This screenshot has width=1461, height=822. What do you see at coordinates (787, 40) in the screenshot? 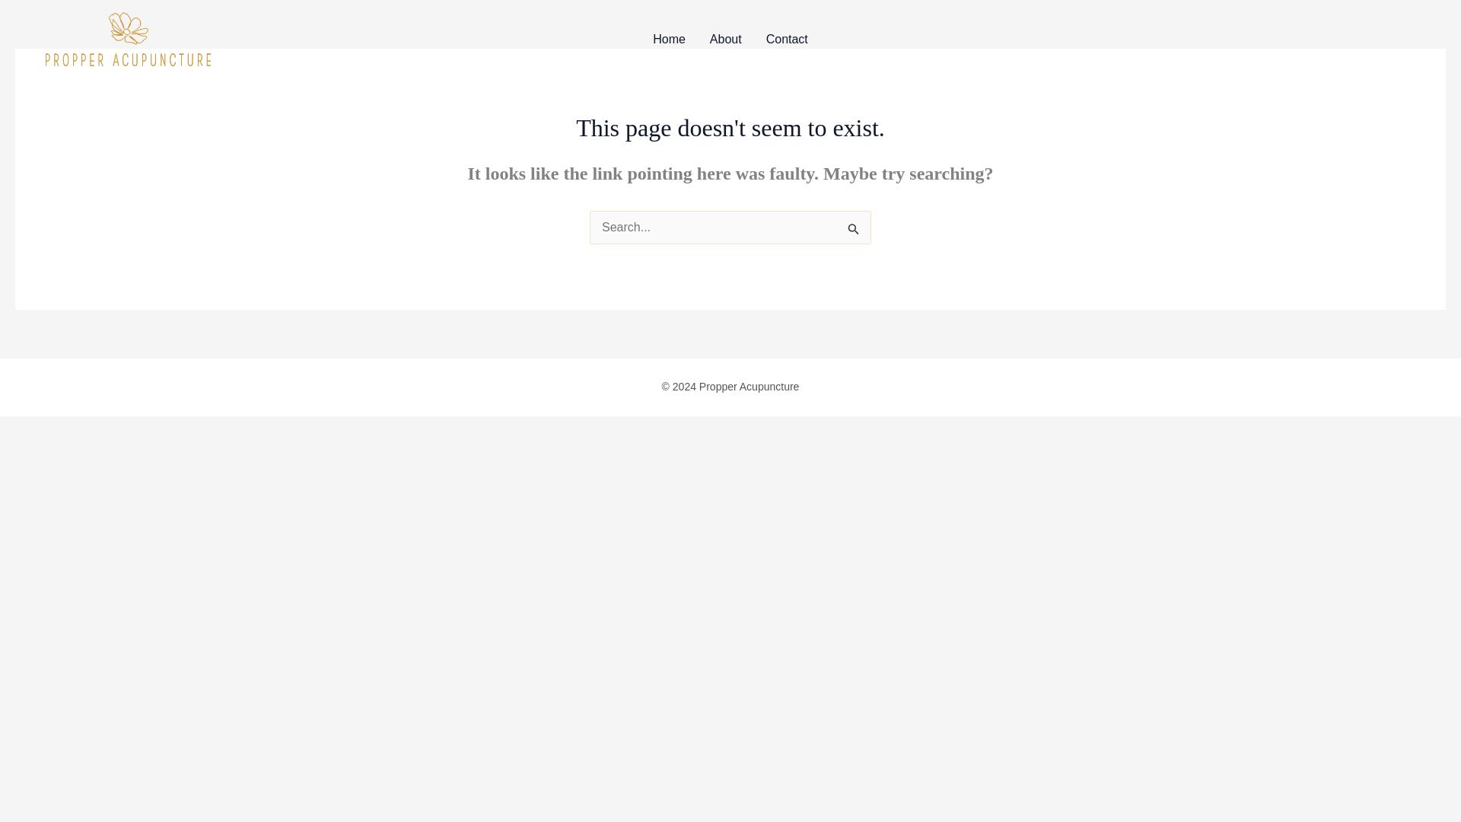
I see `Contact` at bounding box center [787, 40].